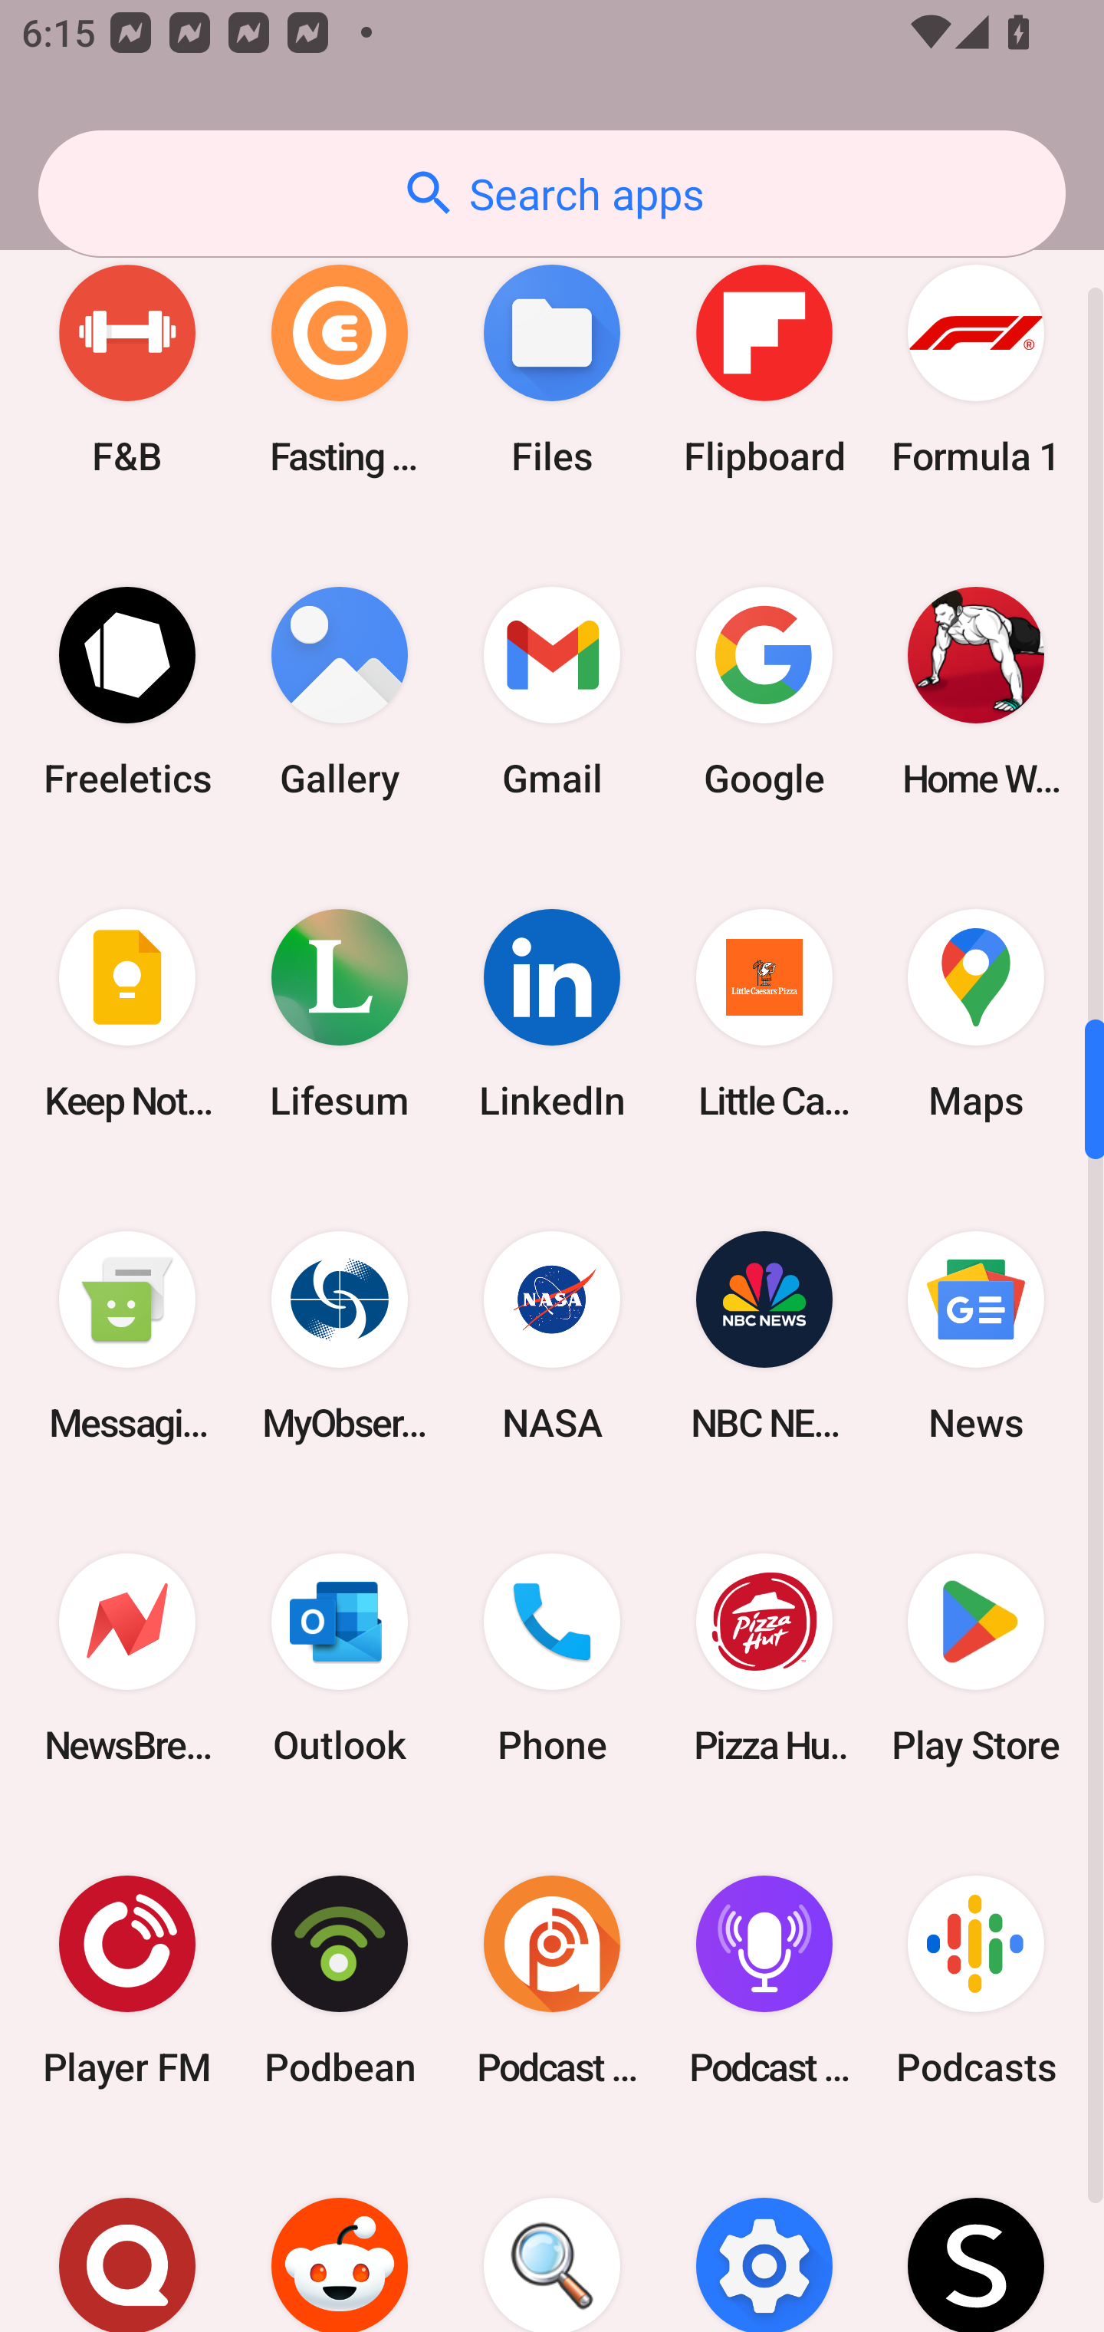 This screenshot has height=2332, width=1104. Describe the element at coordinates (976, 1658) in the screenshot. I see `Play Store` at that location.